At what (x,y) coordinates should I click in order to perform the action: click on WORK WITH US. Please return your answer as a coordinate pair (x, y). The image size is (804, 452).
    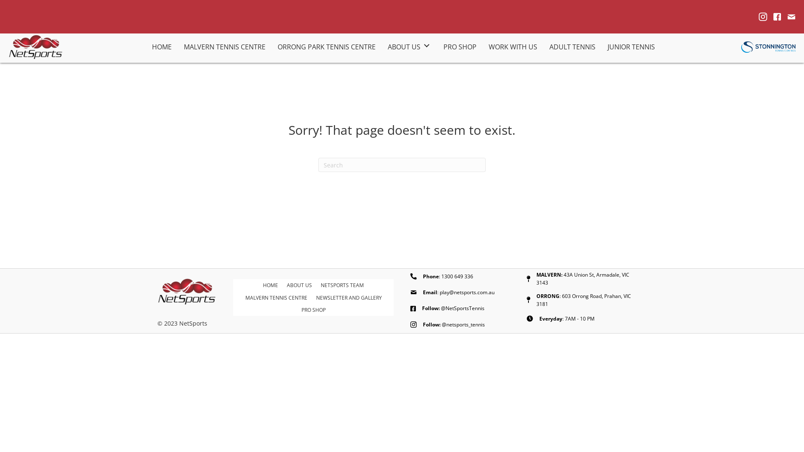
    Looking at the image, I should click on (513, 46).